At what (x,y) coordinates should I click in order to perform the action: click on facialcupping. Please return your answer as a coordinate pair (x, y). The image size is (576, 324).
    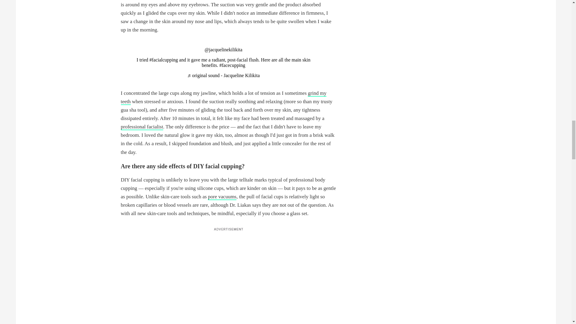
    Looking at the image, I should click on (163, 60).